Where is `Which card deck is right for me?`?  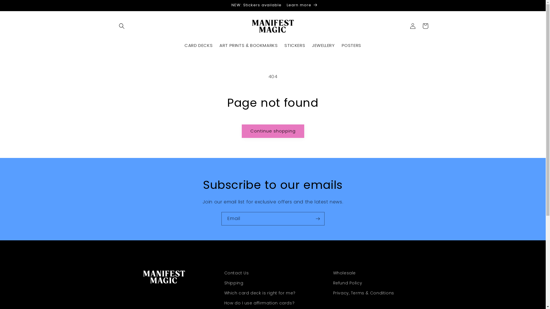
Which card deck is right for me? is located at coordinates (260, 293).